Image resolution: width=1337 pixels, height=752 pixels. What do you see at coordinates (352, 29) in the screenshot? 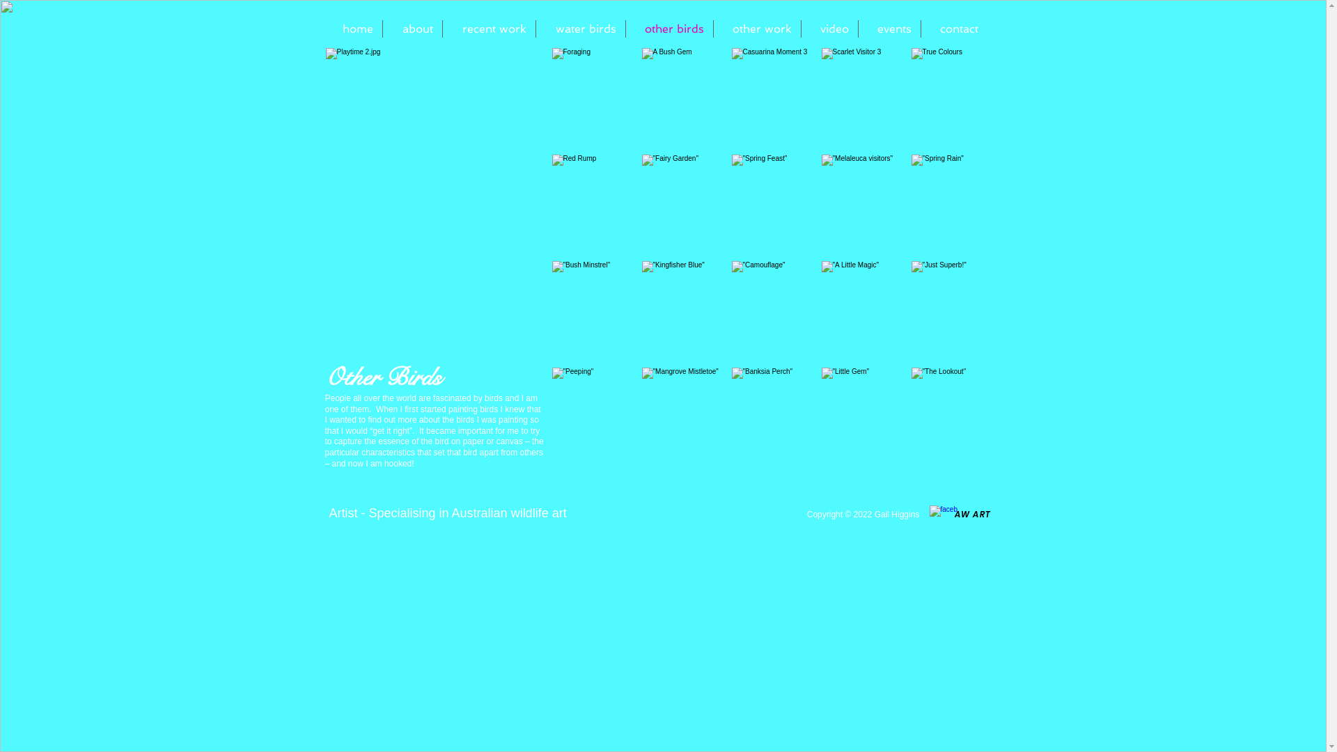
I see `home` at bounding box center [352, 29].